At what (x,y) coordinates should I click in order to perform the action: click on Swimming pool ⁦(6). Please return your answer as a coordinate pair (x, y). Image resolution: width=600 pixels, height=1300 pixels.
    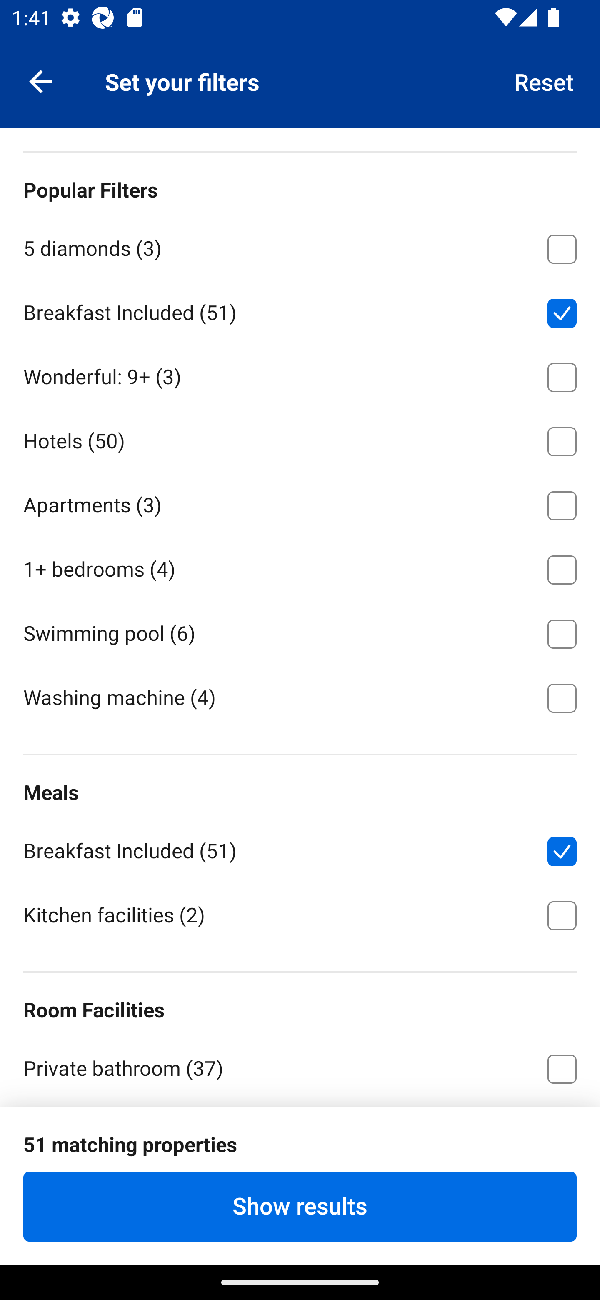
    Looking at the image, I should click on (300, 631).